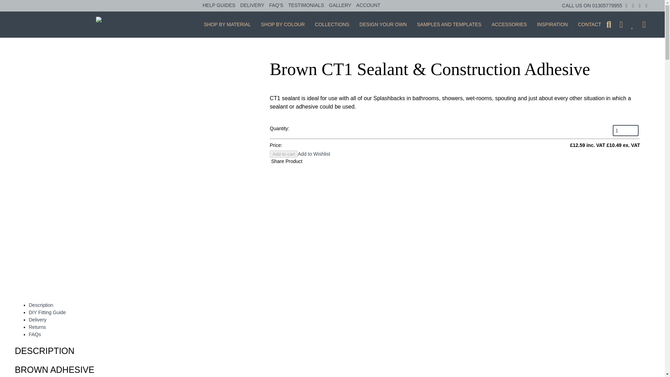 The width and height of the screenshot is (670, 377). Describe the element at coordinates (252, 6) in the screenshot. I see `DELIVERY` at that location.